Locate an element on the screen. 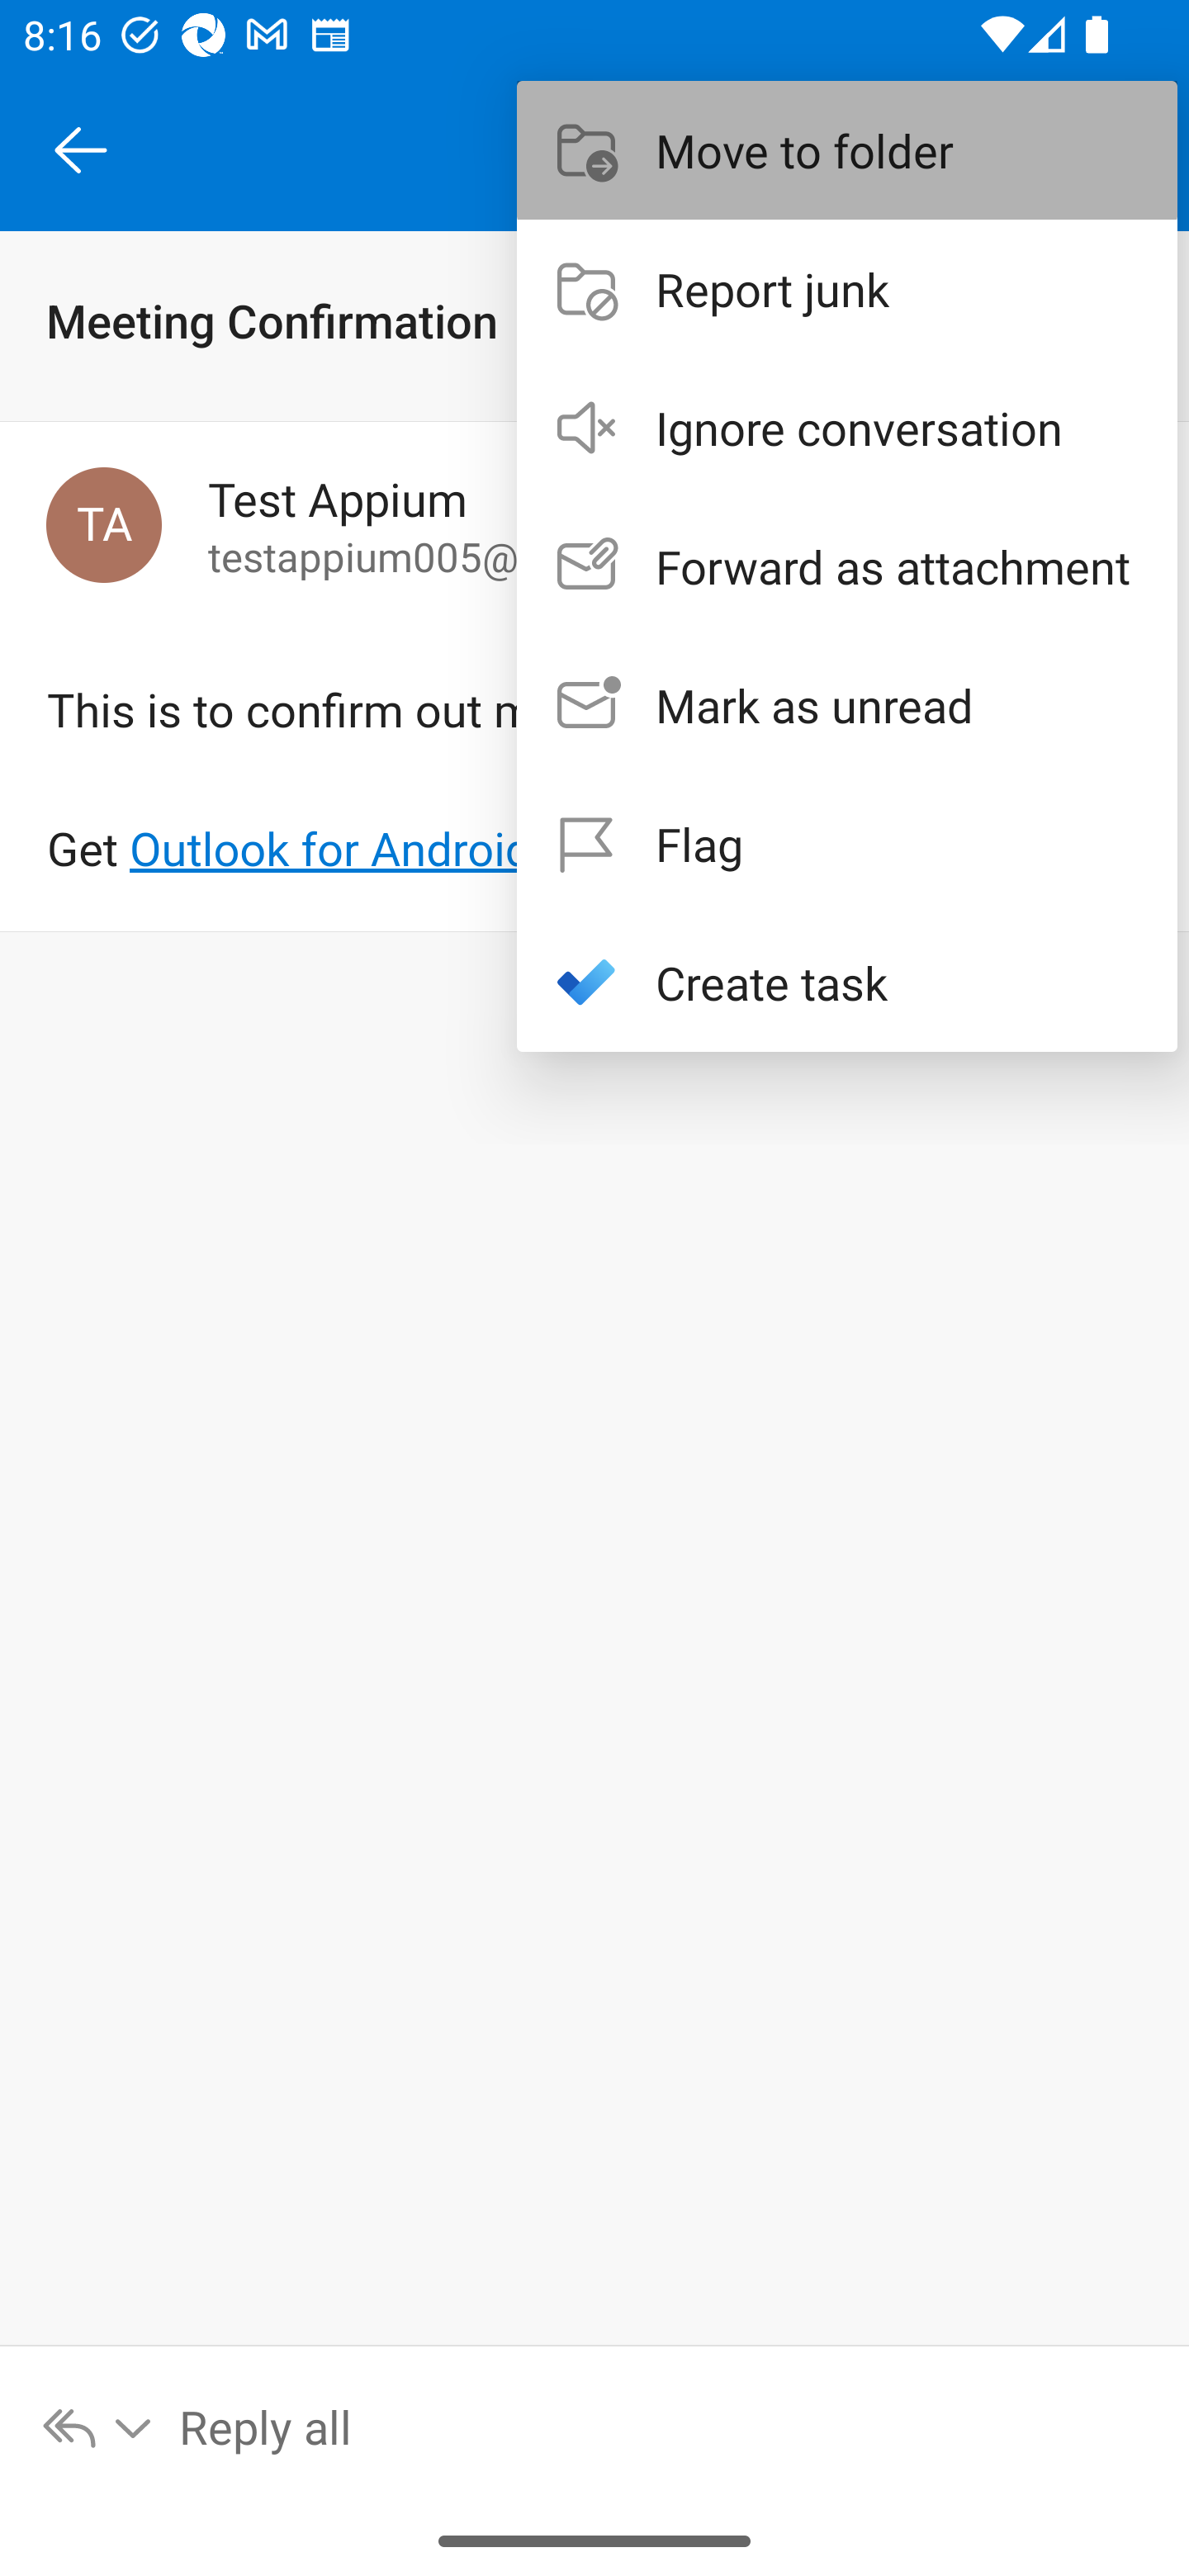 This screenshot has width=1189, height=2576. Forward as attachment is located at coordinates (847, 566).